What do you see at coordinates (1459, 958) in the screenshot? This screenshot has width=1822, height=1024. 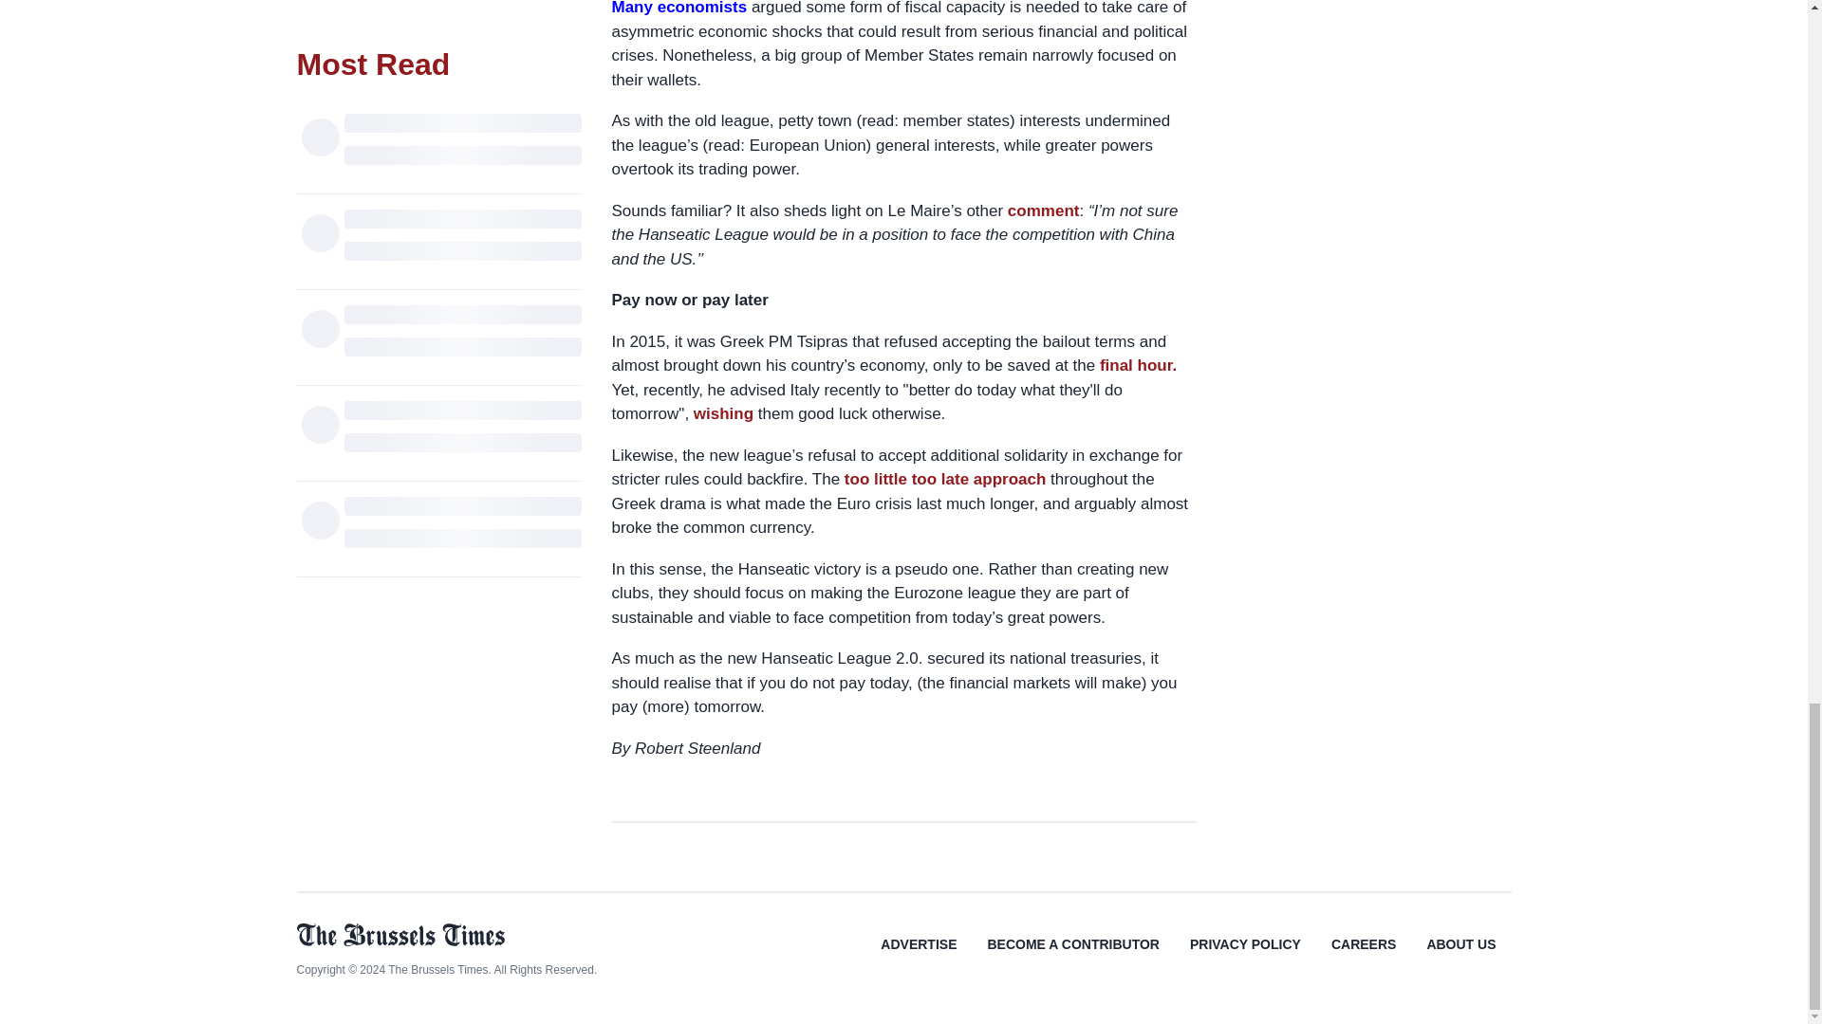 I see `ABOUT US` at bounding box center [1459, 958].